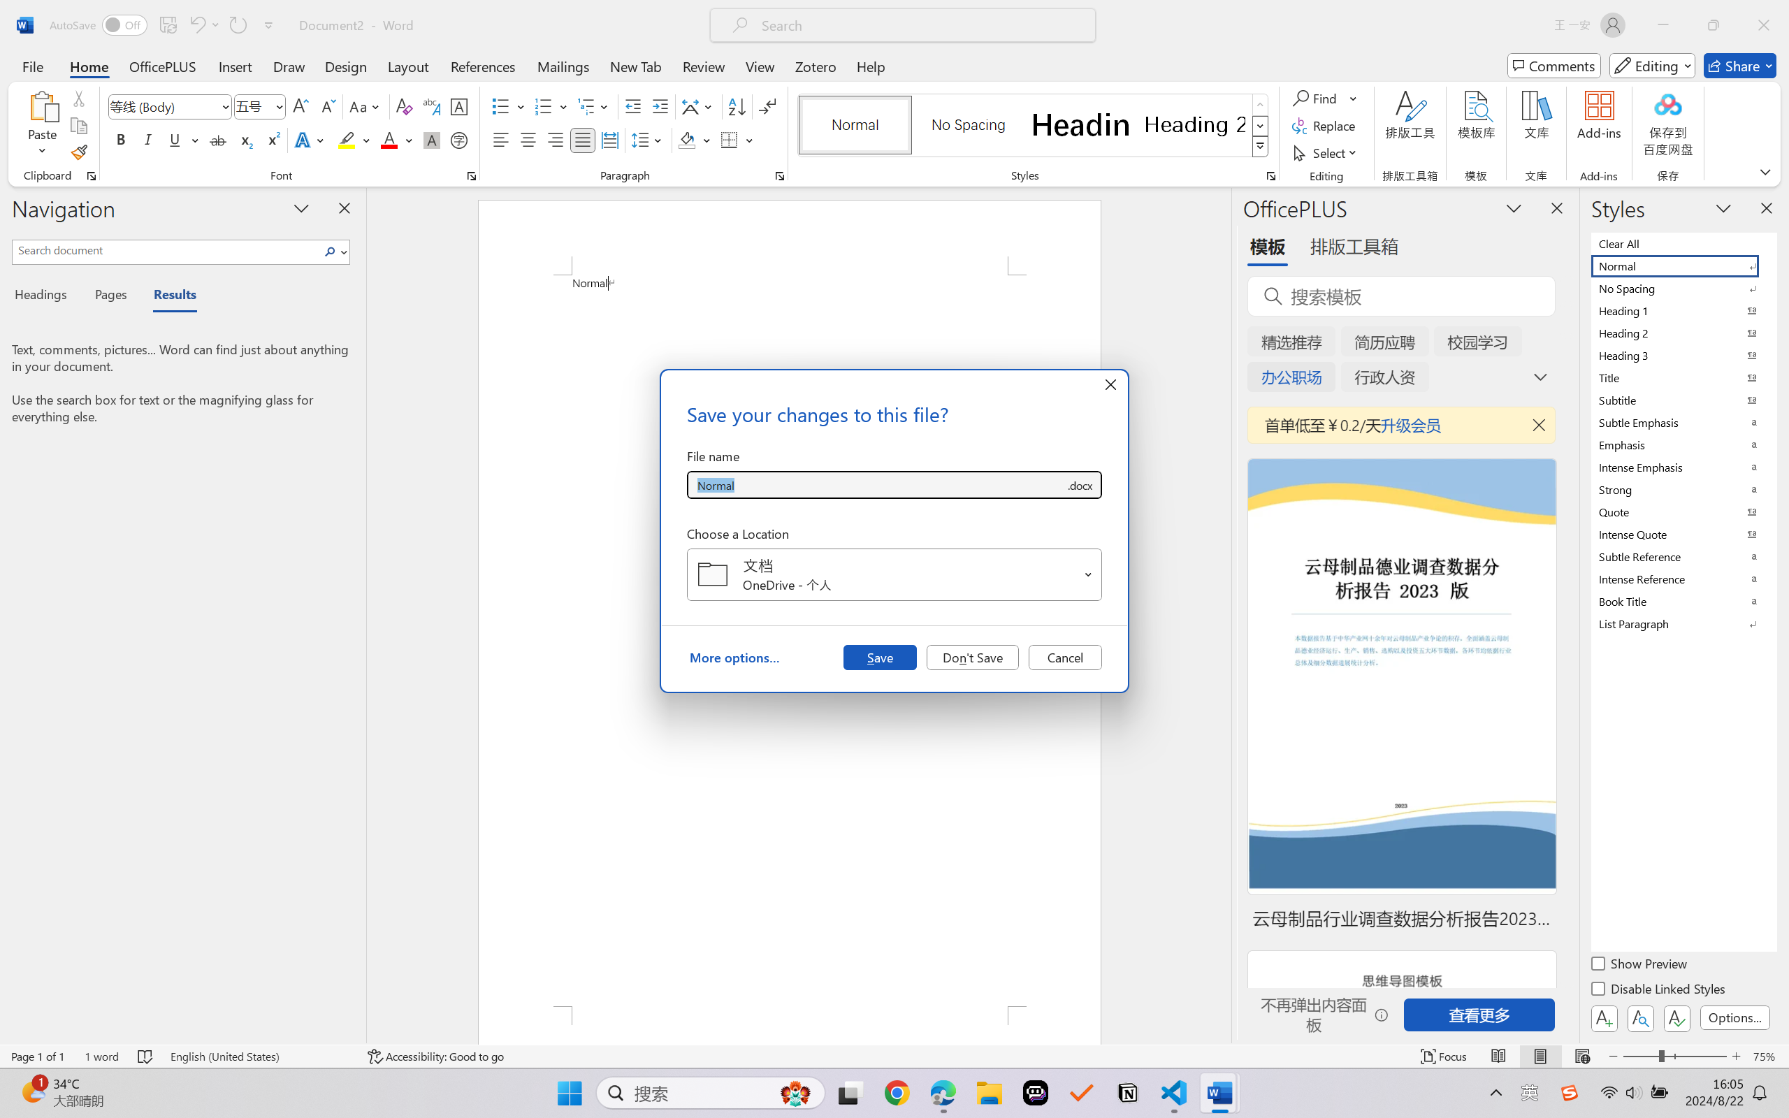  Describe the element at coordinates (1677, 1018) in the screenshot. I see `Class: NetUIButton` at that location.